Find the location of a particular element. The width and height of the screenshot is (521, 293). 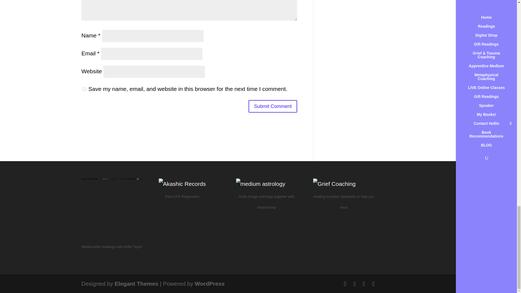

Submit Comment is located at coordinates (272, 106).